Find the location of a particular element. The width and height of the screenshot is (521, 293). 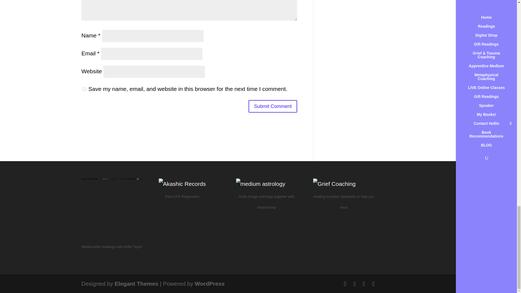

Submit Comment is located at coordinates (272, 106).